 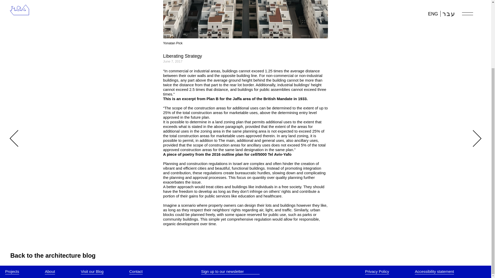 I want to click on Accessibility statement, so click(x=434, y=271).